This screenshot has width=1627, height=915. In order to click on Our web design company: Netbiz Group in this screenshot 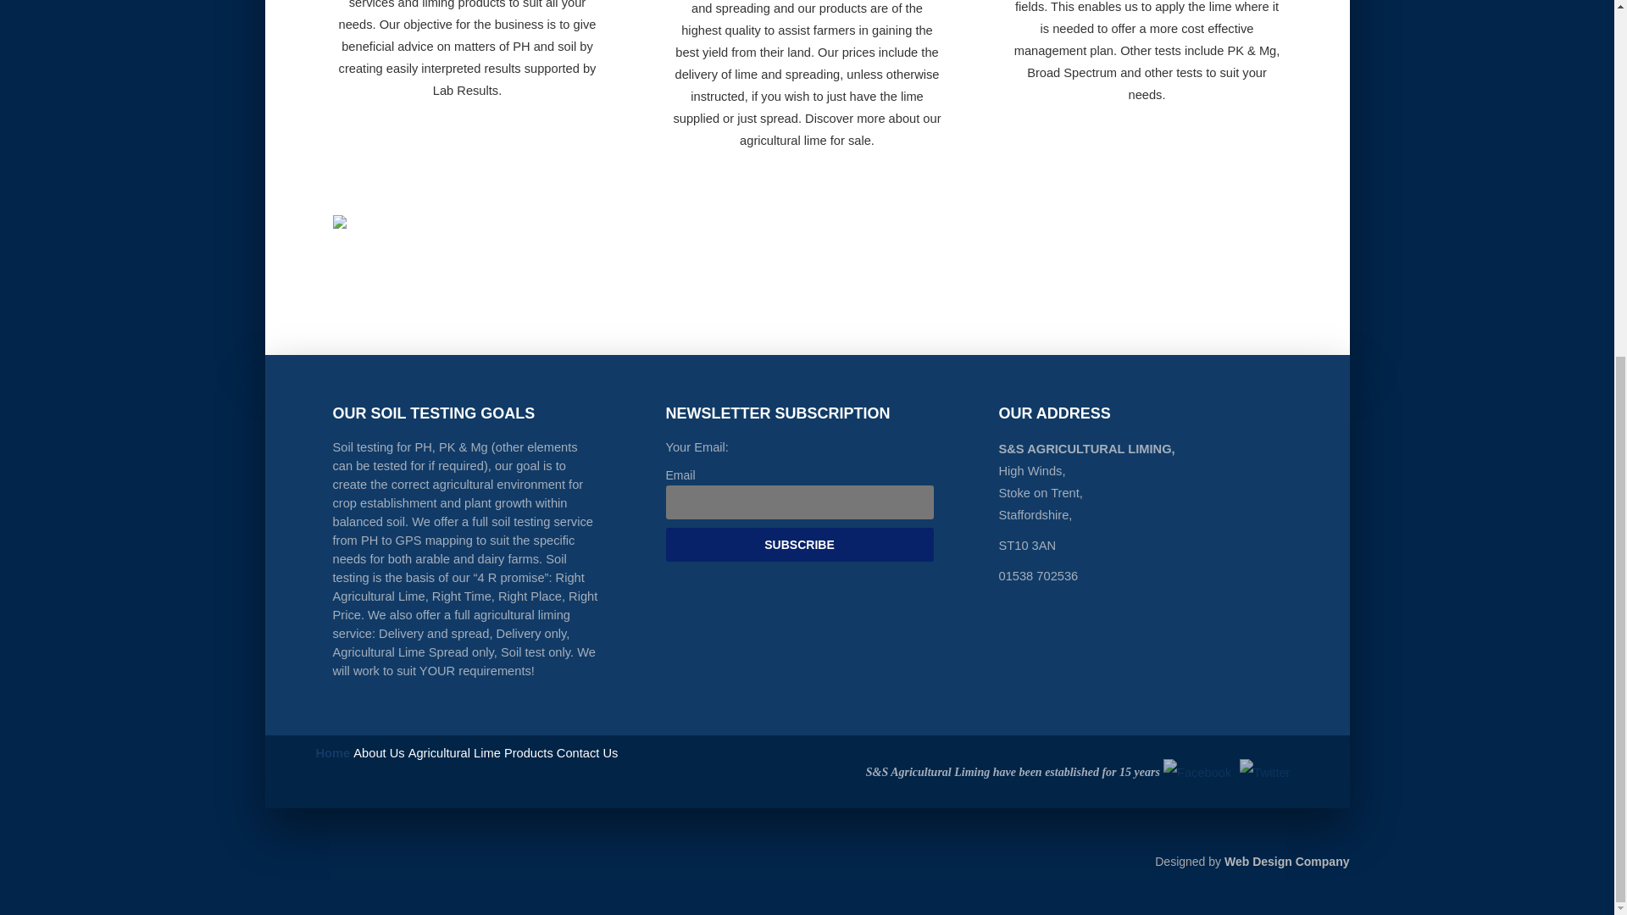, I will do `click(1287, 861)`.